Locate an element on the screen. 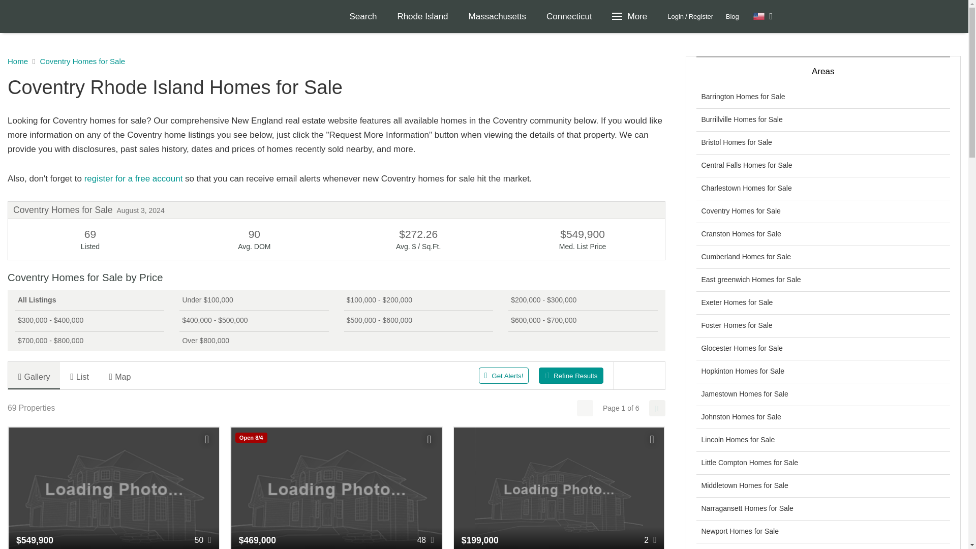  Select Language is located at coordinates (763, 16).